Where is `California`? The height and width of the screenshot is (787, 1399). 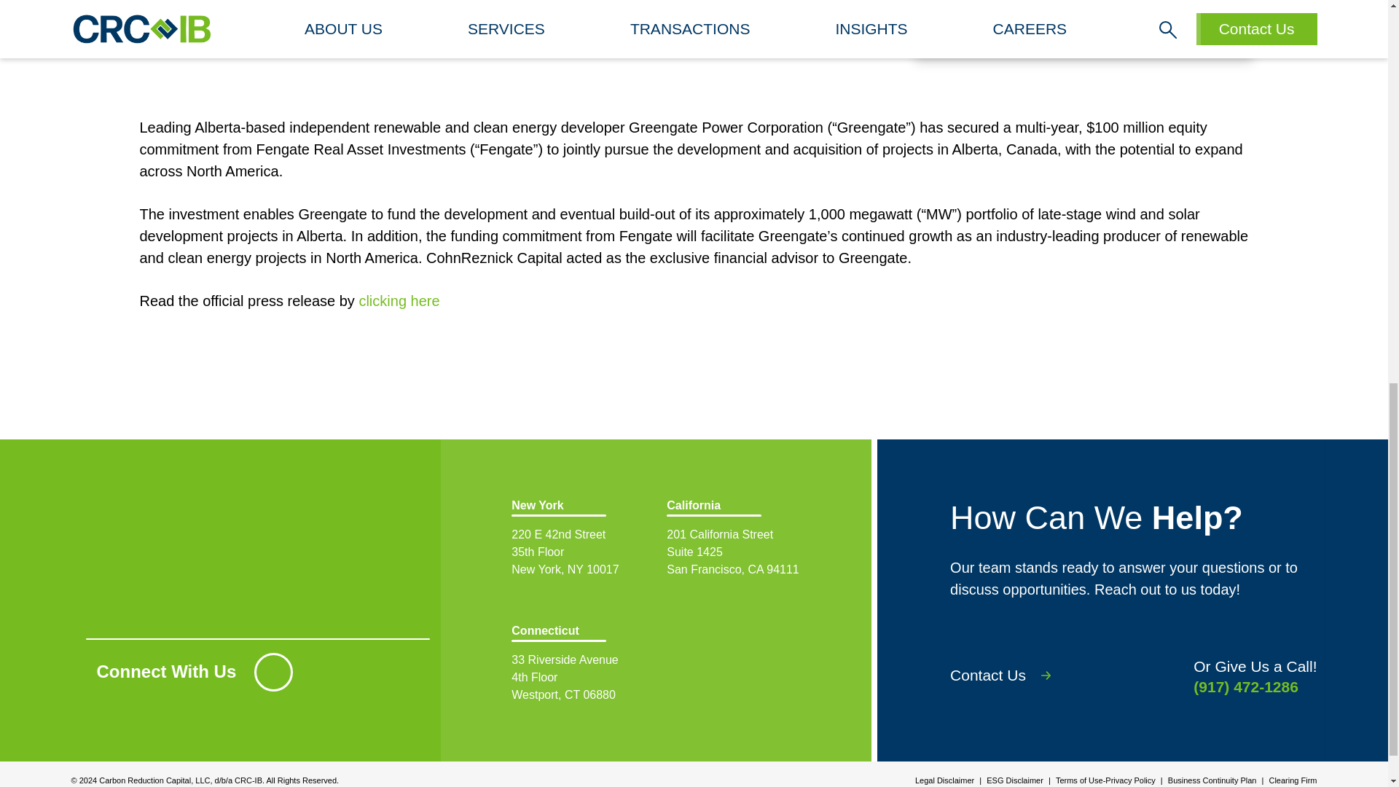 California is located at coordinates (1080, 29).